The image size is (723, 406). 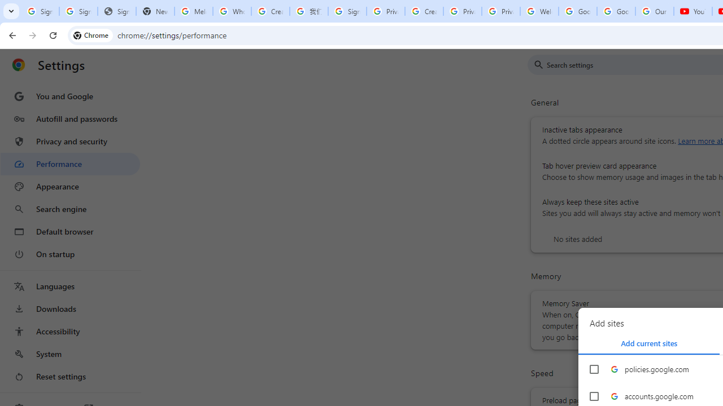 I want to click on Sign In - USA TODAY, so click(x=116, y=11).